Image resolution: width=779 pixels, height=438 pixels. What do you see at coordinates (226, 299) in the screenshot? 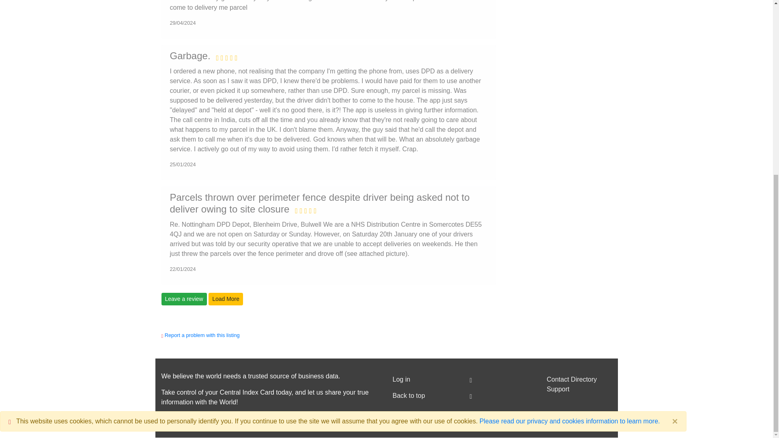
I see `Load More` at bounding box center [226, 299].